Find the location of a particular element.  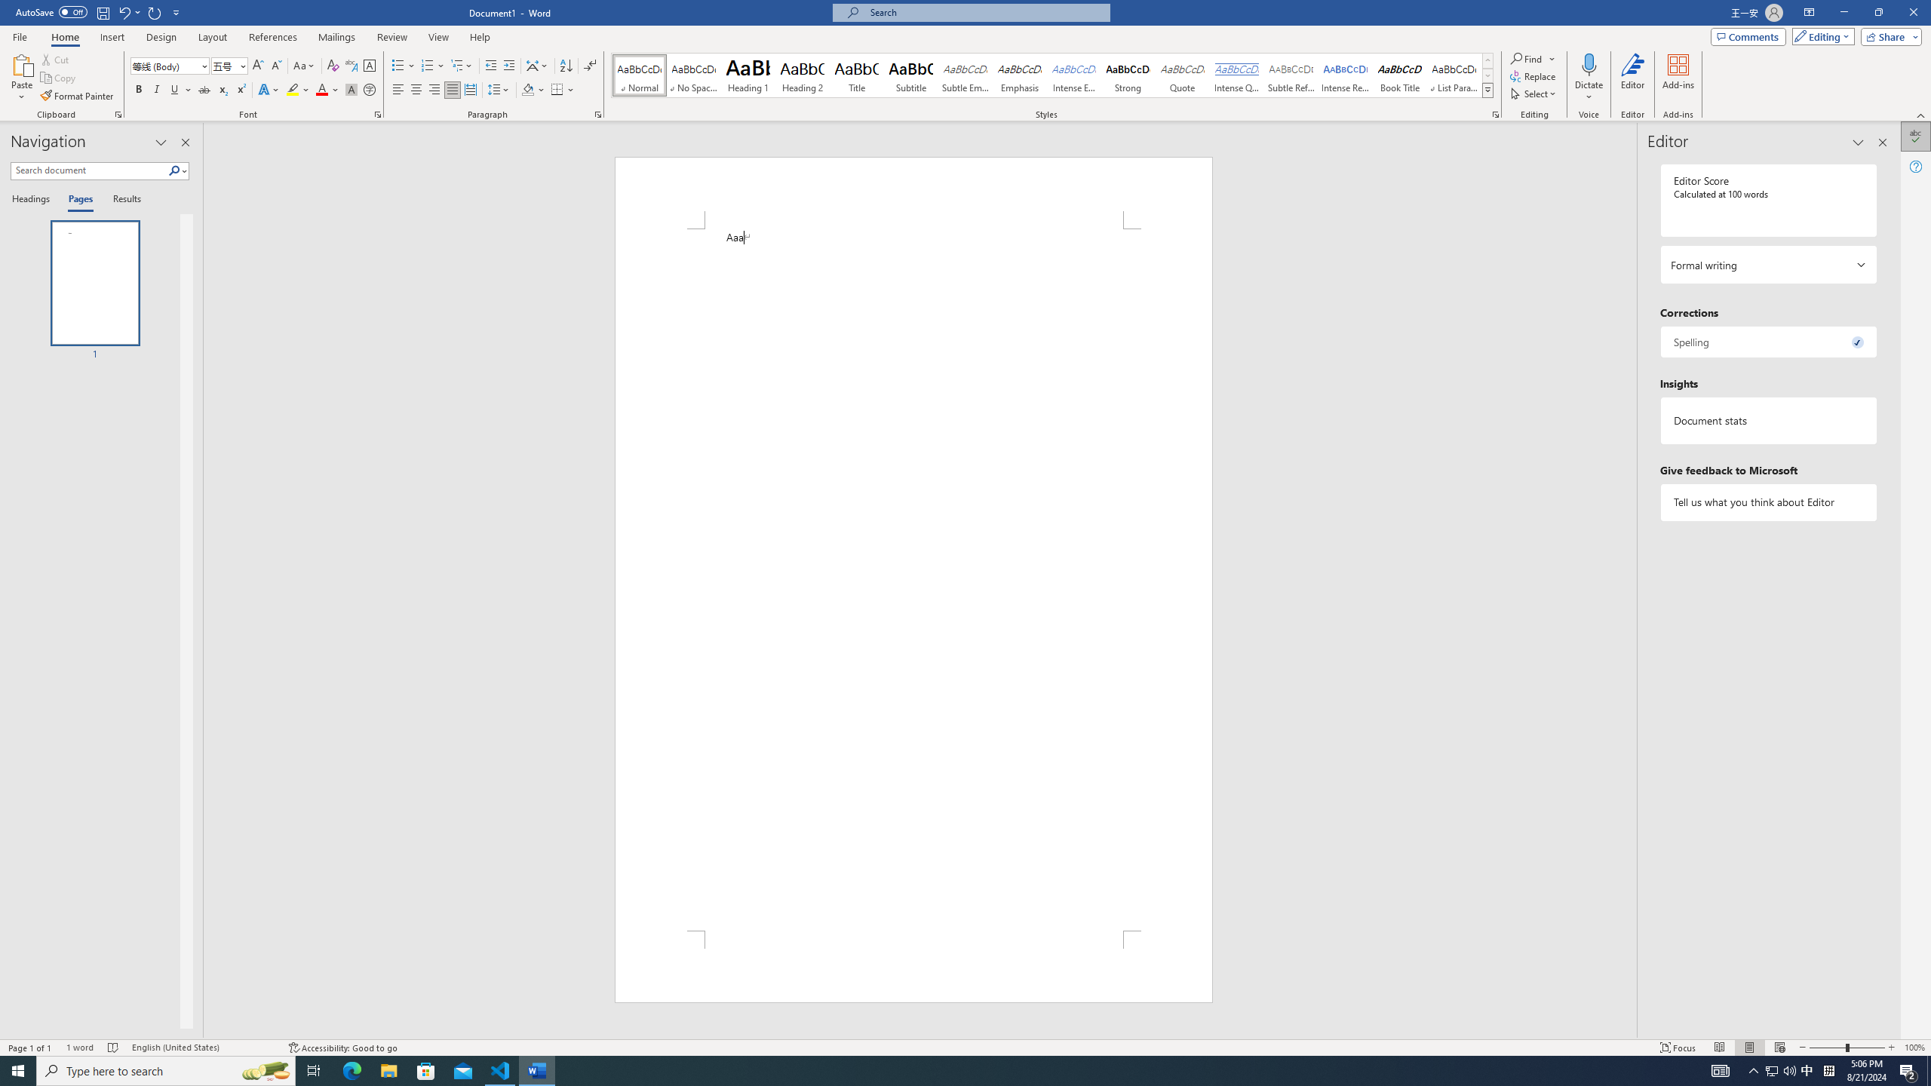

Ribbon Display Options is located at coordinates (1809, 13).